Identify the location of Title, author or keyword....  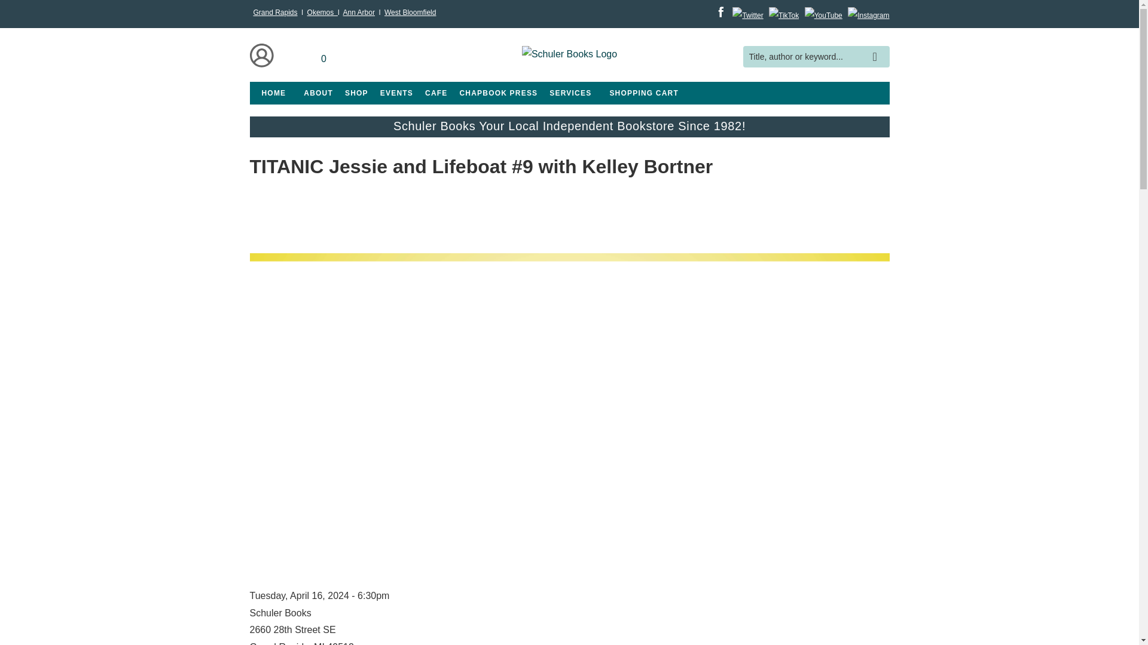
(816, 57).